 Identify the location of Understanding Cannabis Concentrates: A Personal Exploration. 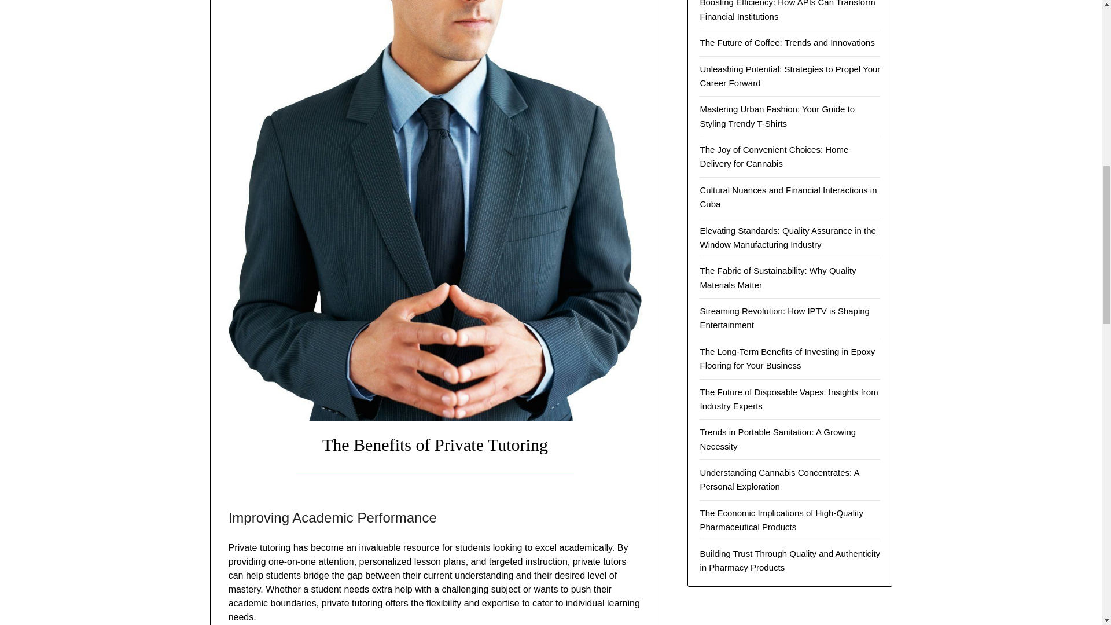
(779, 479).